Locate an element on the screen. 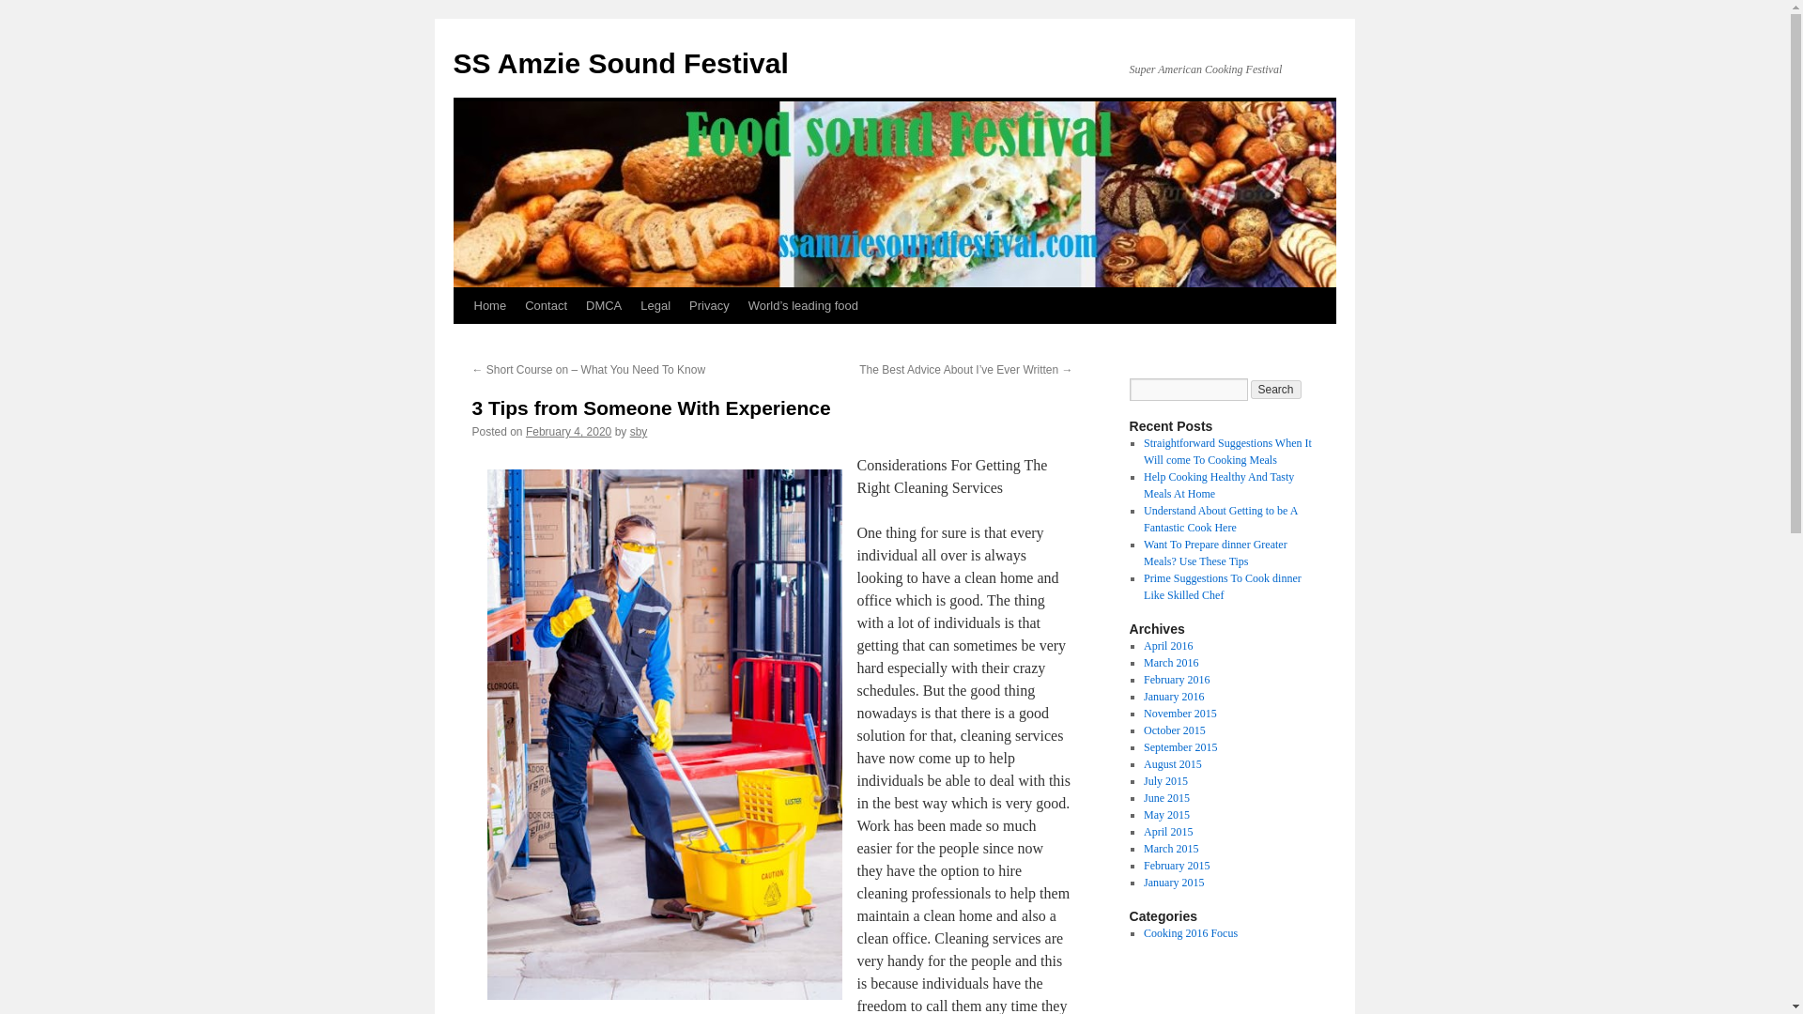 This screenshot has height=1014, width=1803. sby is located at coordinates (639, 431).